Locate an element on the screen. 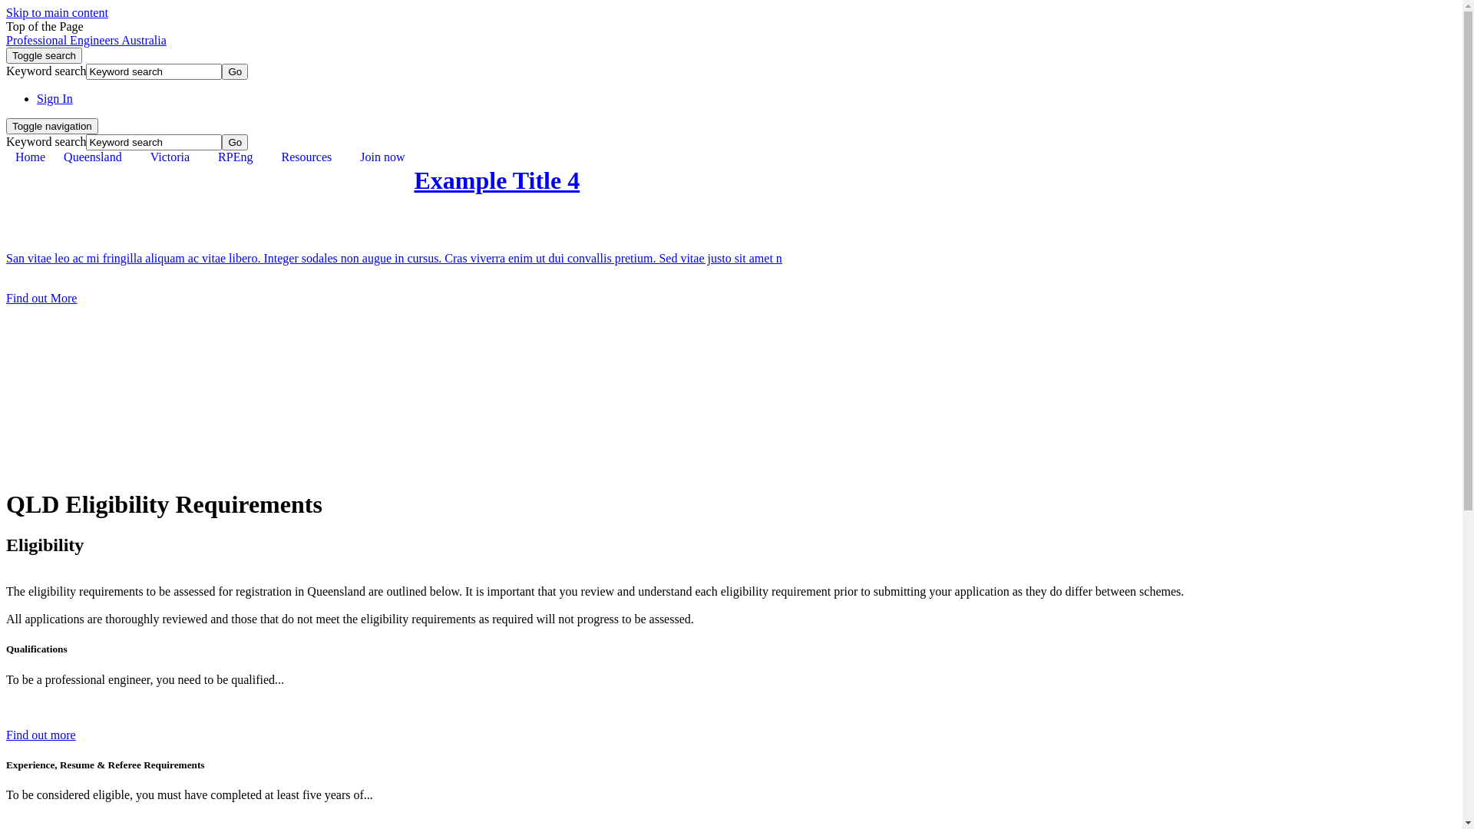 The width and height of the screenshot is (1474, 829). Toggle navigation is located at coordinates (52, 126).